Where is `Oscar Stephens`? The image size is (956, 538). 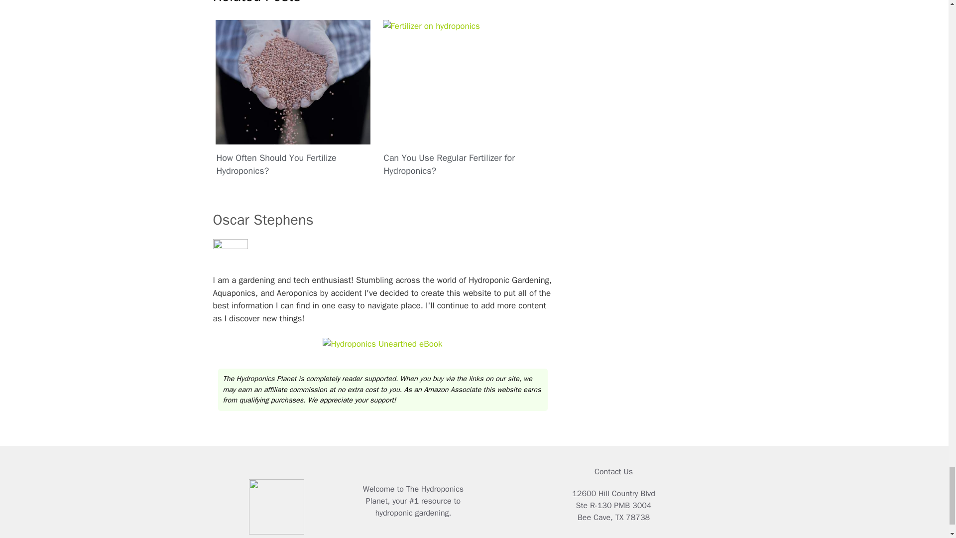
Oscar Stephens is located at coordinates (263, 220).